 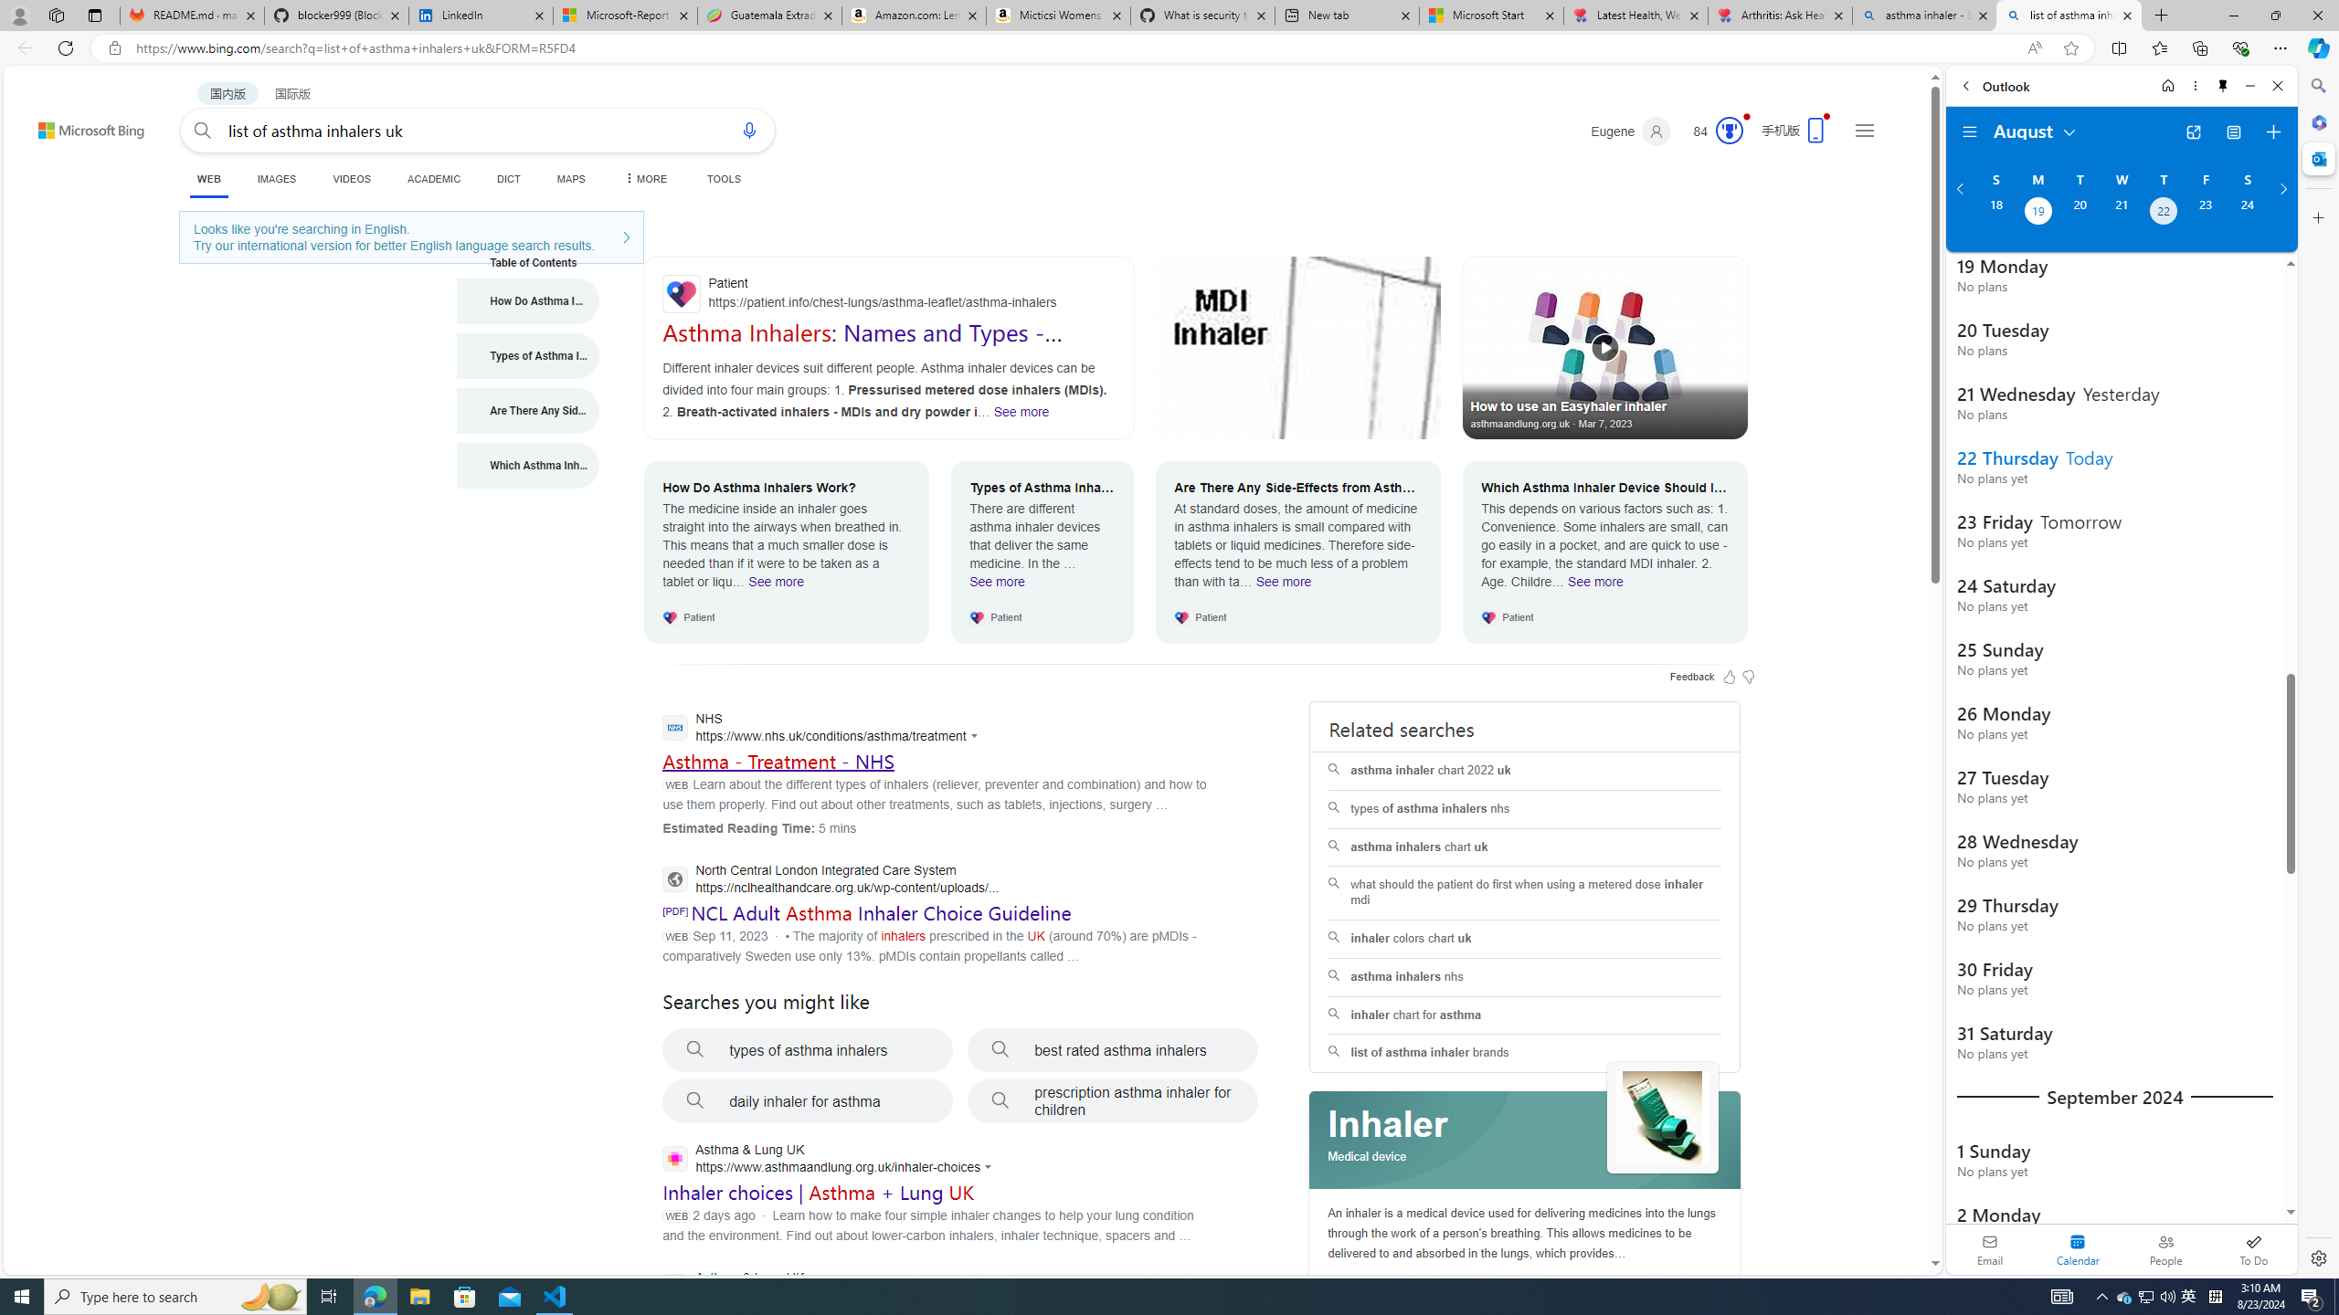 I want to click on Search using voice, so click(x=748, y=130).